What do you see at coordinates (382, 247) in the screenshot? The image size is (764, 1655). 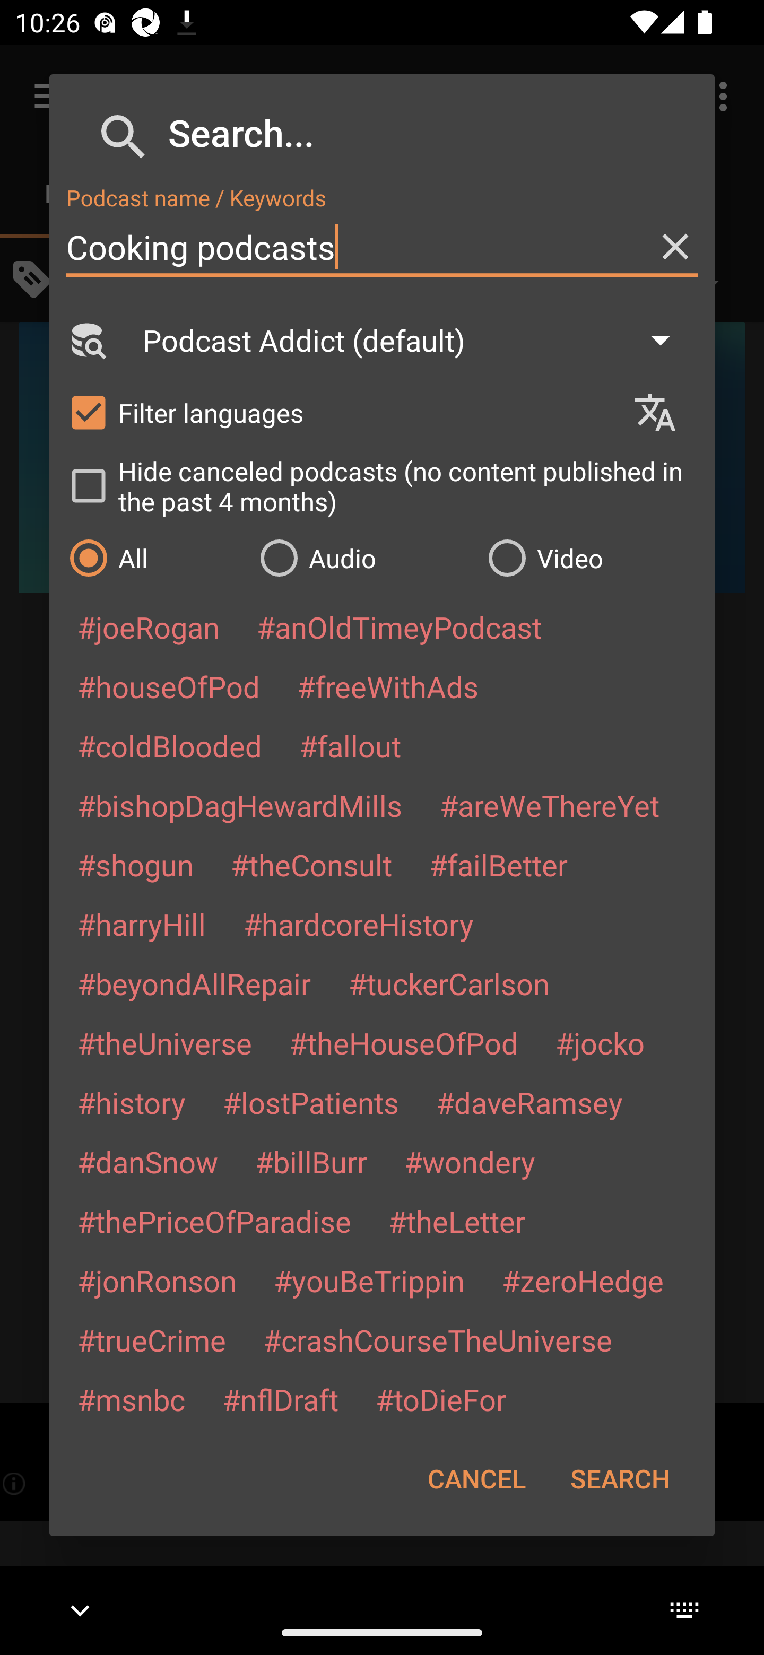 I see `Cooking podcasts` at bounding box center [382, 247].